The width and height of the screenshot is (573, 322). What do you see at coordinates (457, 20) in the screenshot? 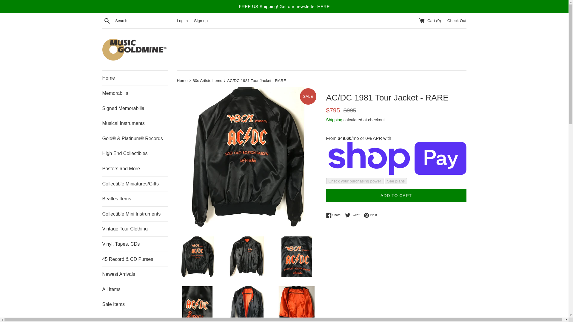
I see `Check Out` at bounding box center [457, 20].